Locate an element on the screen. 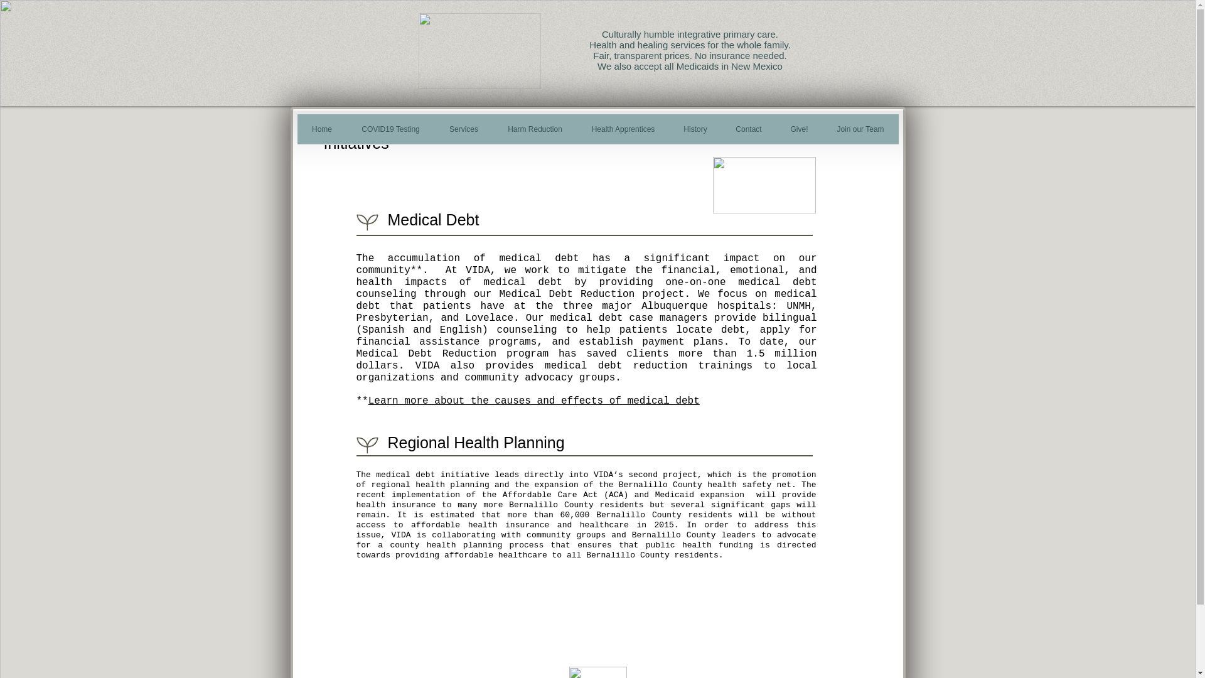 This screenshot has height=678, width=1205. Learn more about the causes and effects of medical debt is located at coordinates (534, 401).